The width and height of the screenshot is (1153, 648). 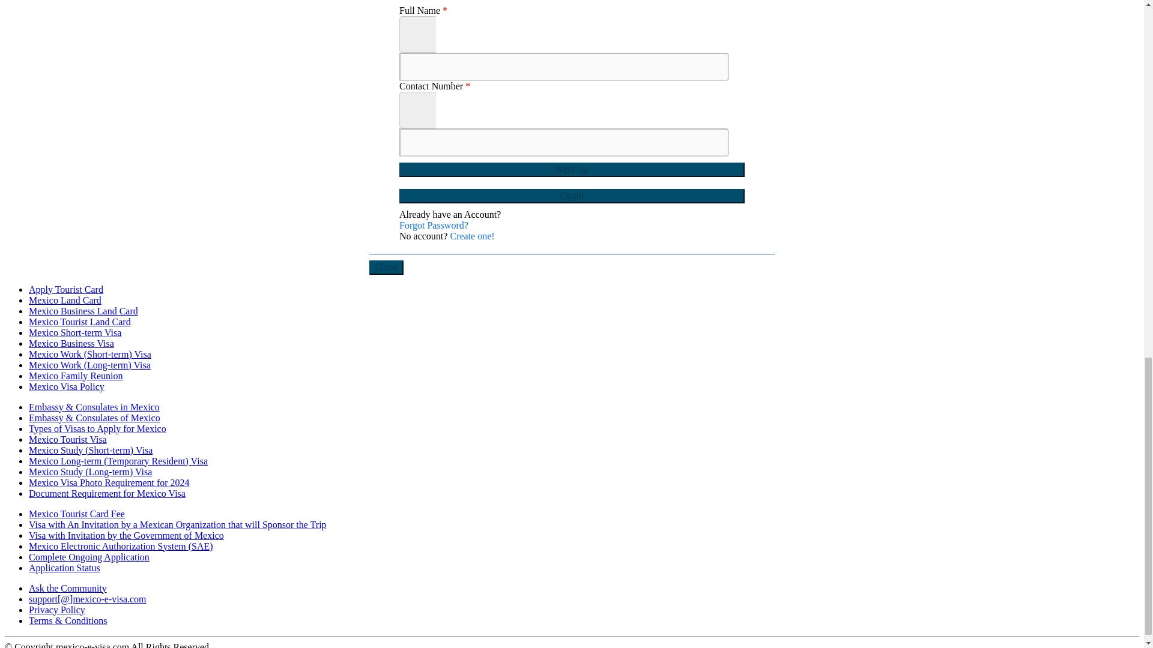 I want to click on Login, so click(x=572, y=196).